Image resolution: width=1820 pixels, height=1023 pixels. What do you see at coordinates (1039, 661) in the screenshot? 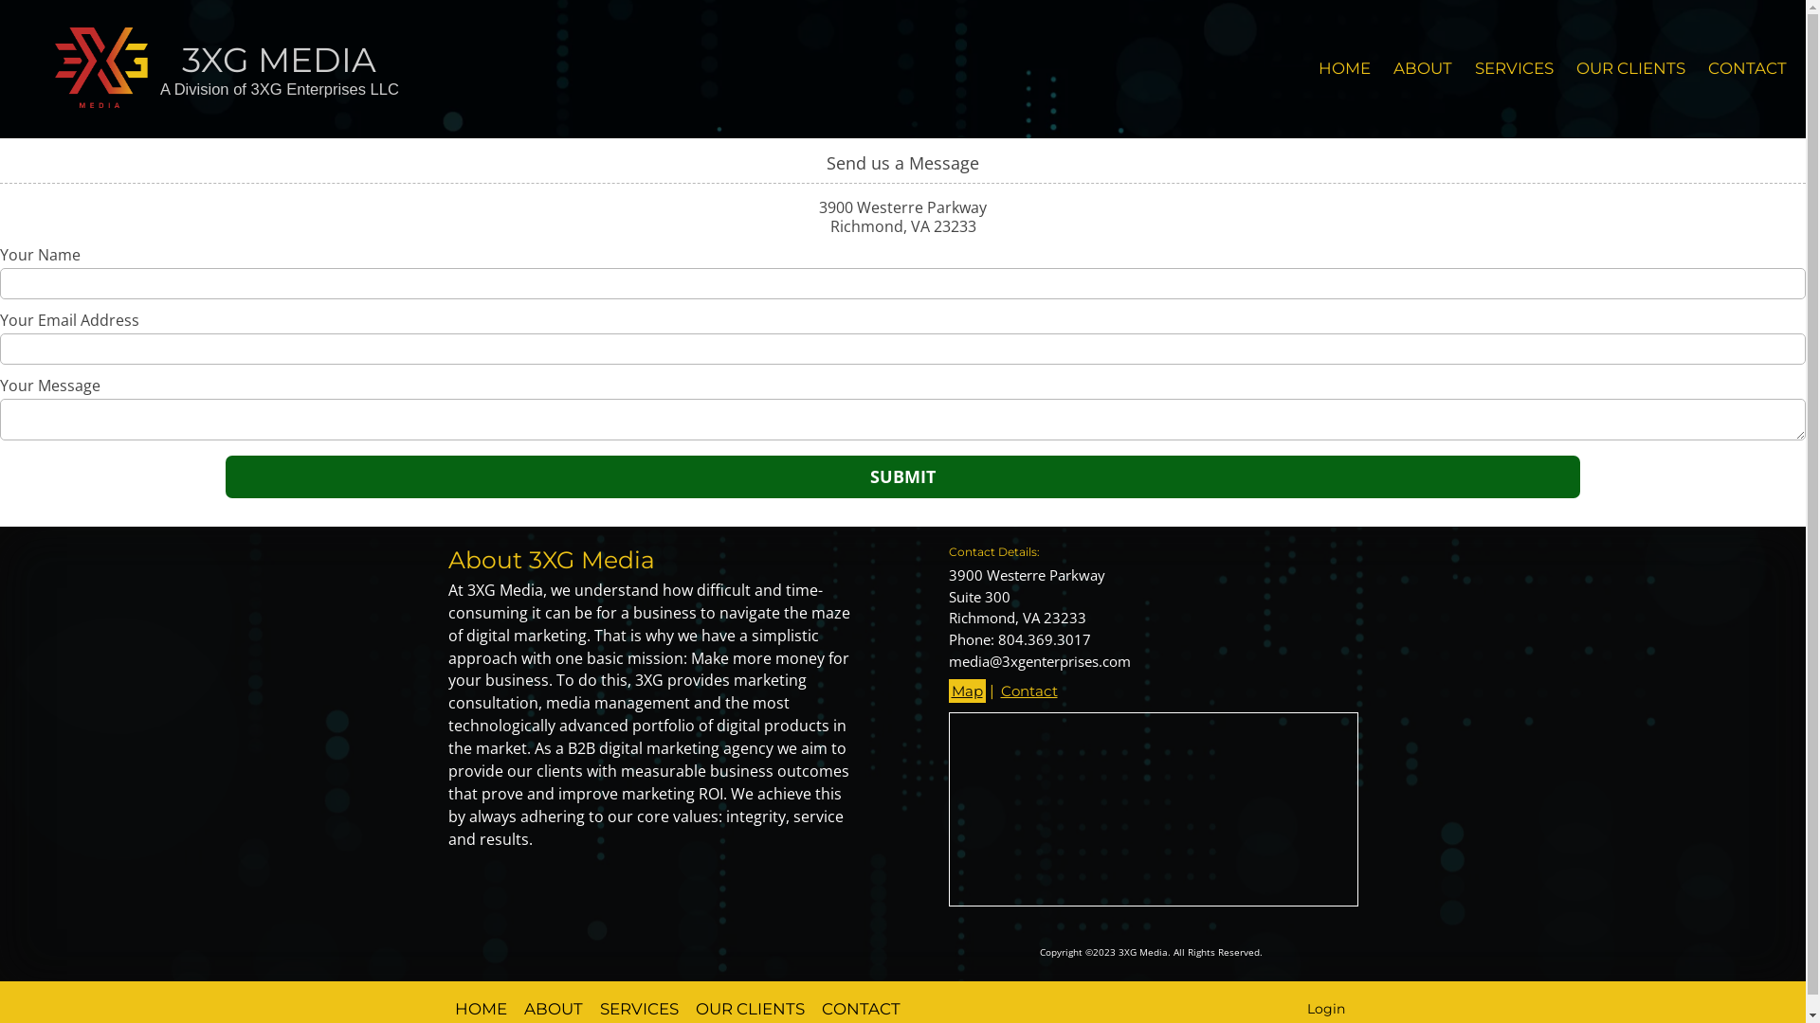
I see `media@3xgenterprises.com` at bounding box center [1039, 661].